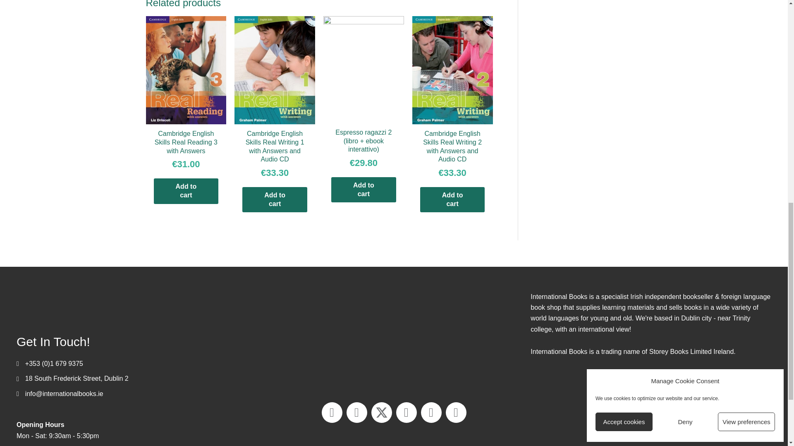 This screenshot has height=446, width=794. I want to click on logo-stripe-secure-payments-1, so click(394, 339).